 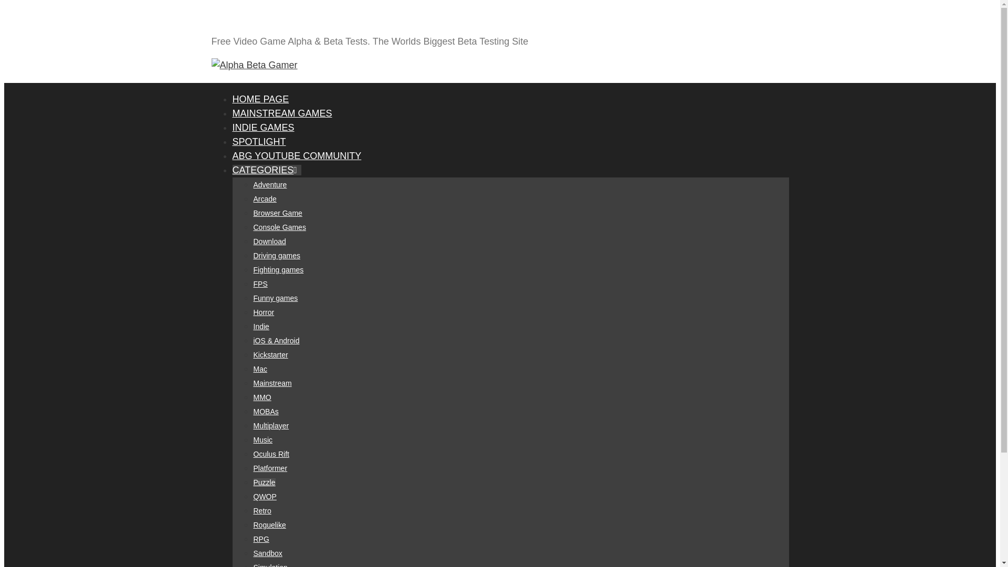 I want to click on Oculus Rift, so click(x=270, y=454).